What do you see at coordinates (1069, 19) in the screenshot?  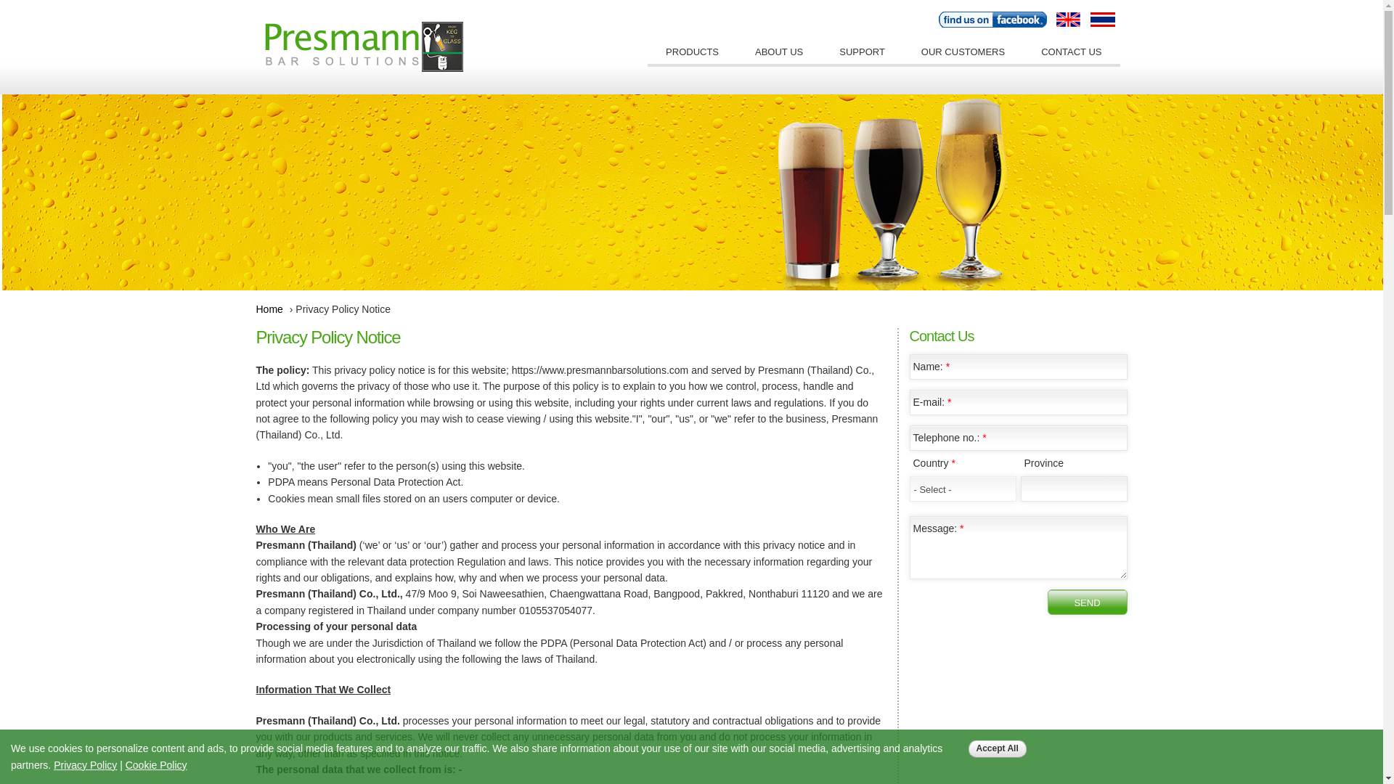 I see `English` at bounding box center [1069, 19].